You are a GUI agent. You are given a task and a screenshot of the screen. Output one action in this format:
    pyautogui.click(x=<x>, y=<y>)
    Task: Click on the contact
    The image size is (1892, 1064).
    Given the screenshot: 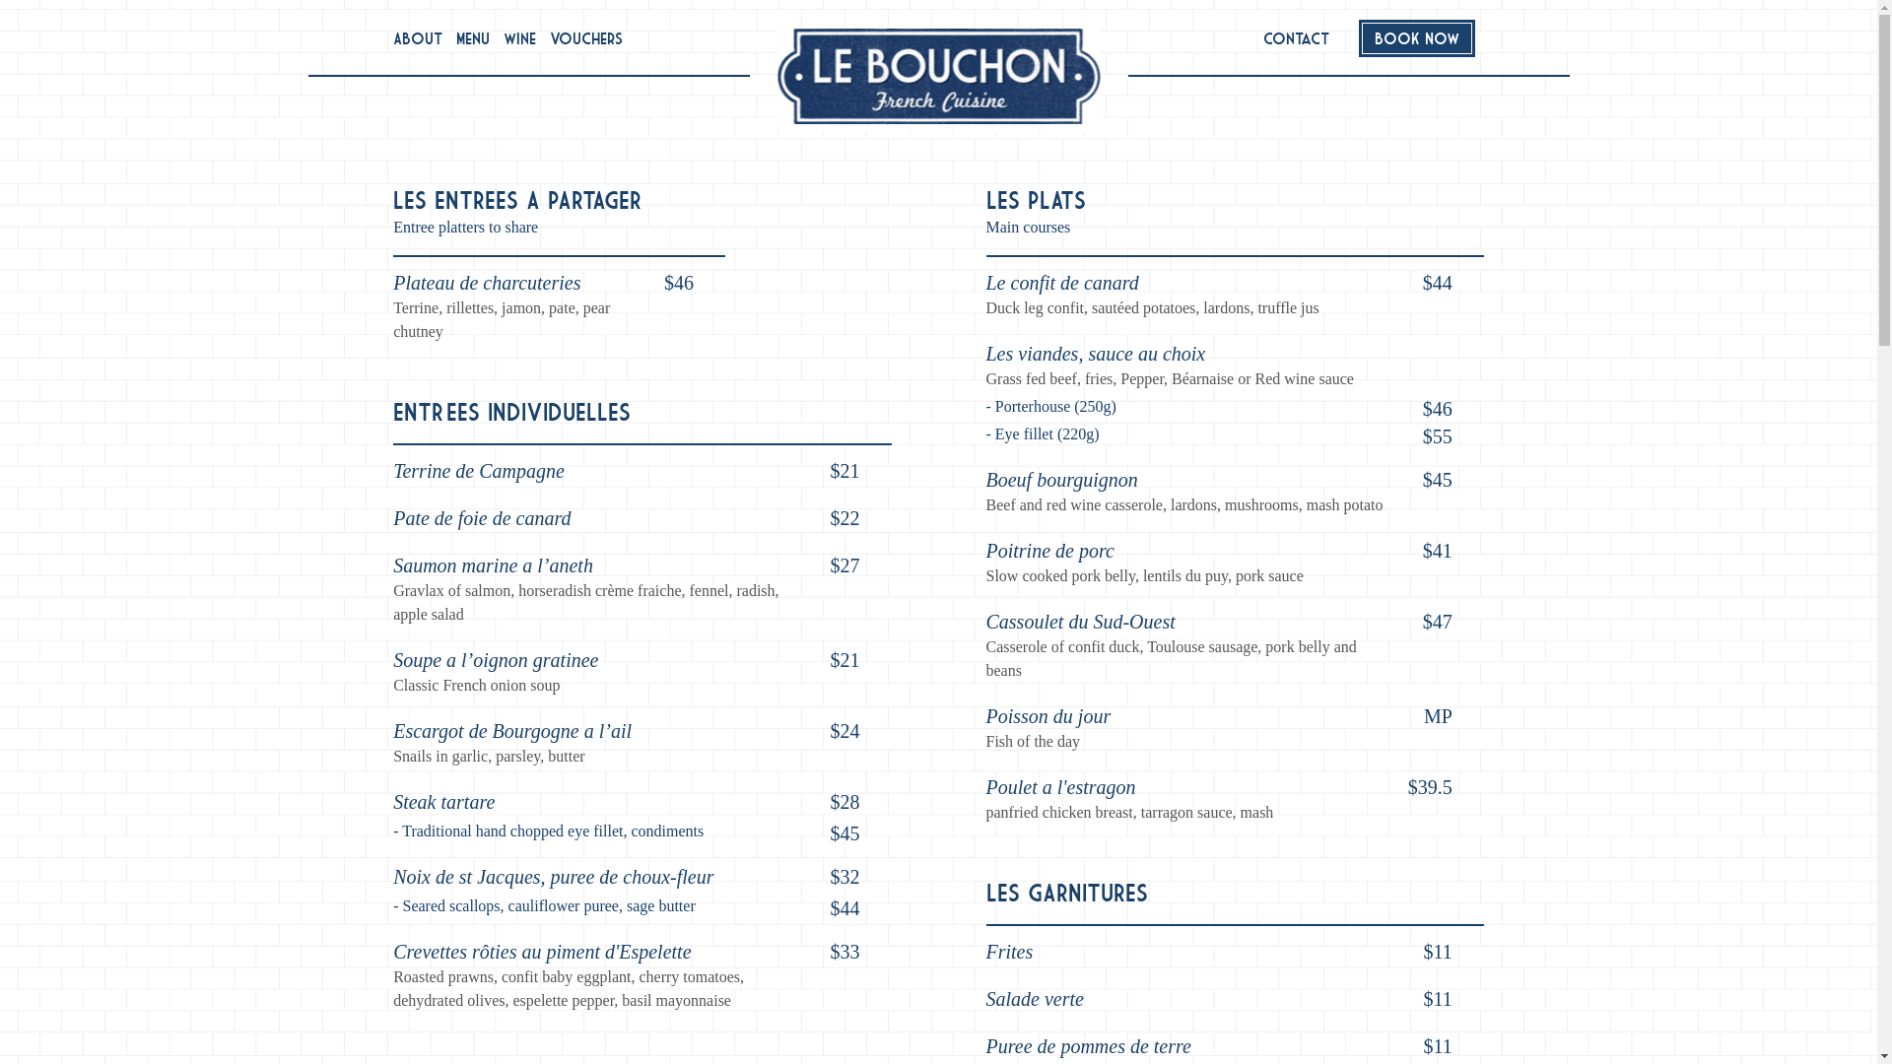 What is the action you would take?
    pyautogui.click(x=1297, y=38)
    